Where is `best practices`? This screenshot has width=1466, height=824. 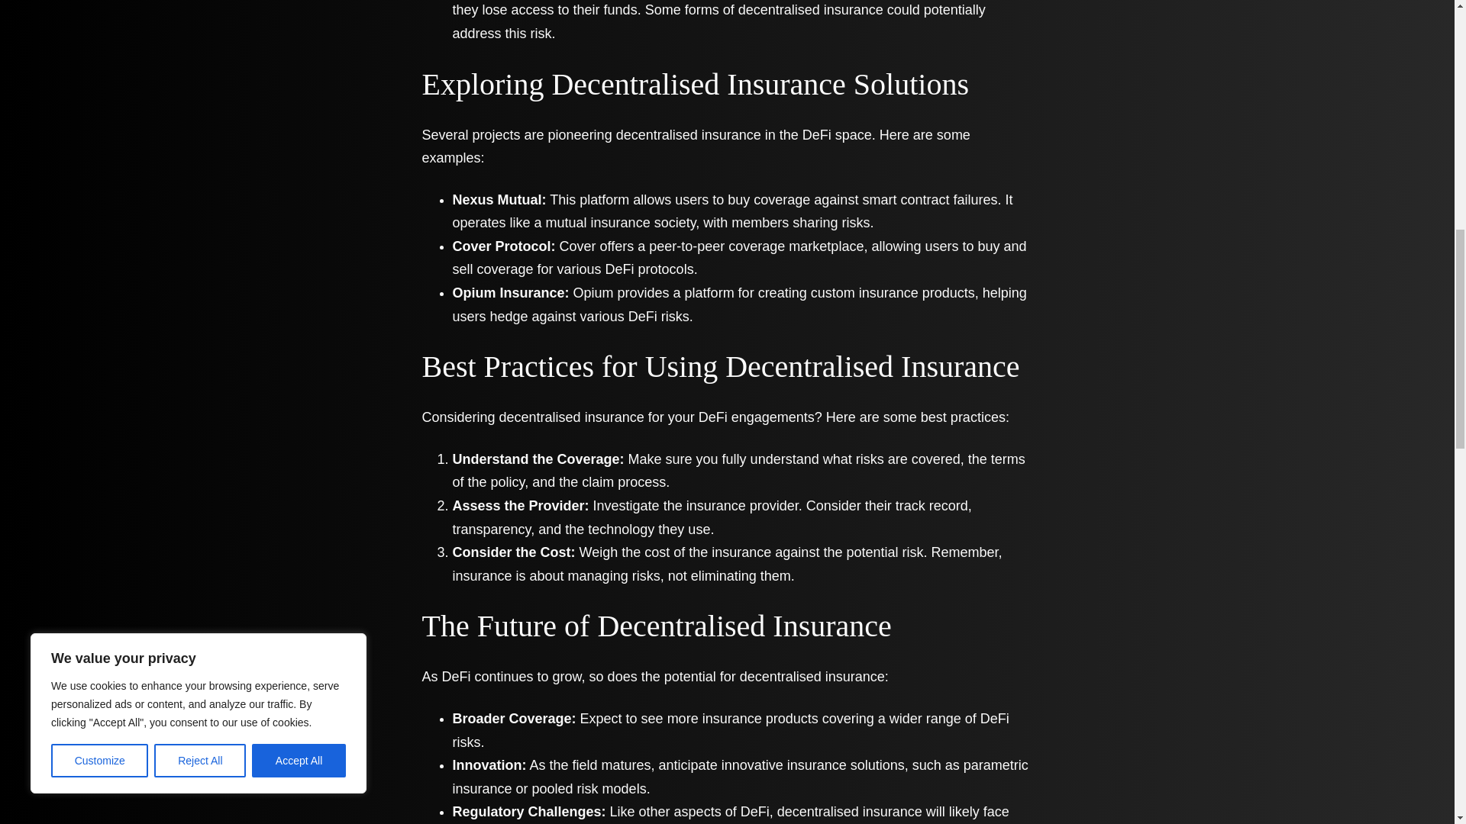
best practices is located at coordinates (963, 417).